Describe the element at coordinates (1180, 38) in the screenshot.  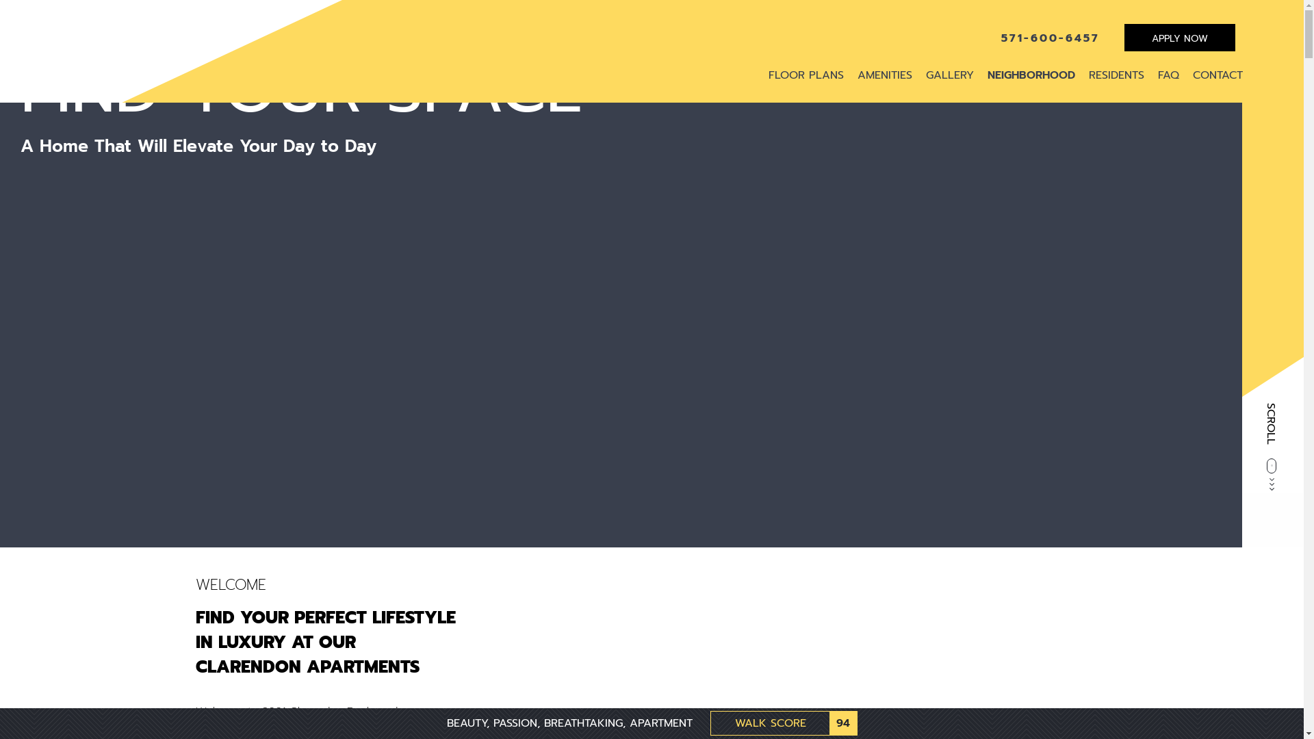
I see `APPLY NOW` at that location.